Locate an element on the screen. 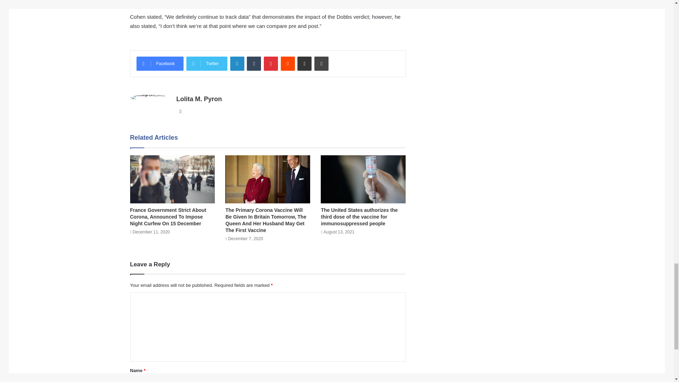 The image size is (679, 382). Twitter is located at coordinates (207, 63).